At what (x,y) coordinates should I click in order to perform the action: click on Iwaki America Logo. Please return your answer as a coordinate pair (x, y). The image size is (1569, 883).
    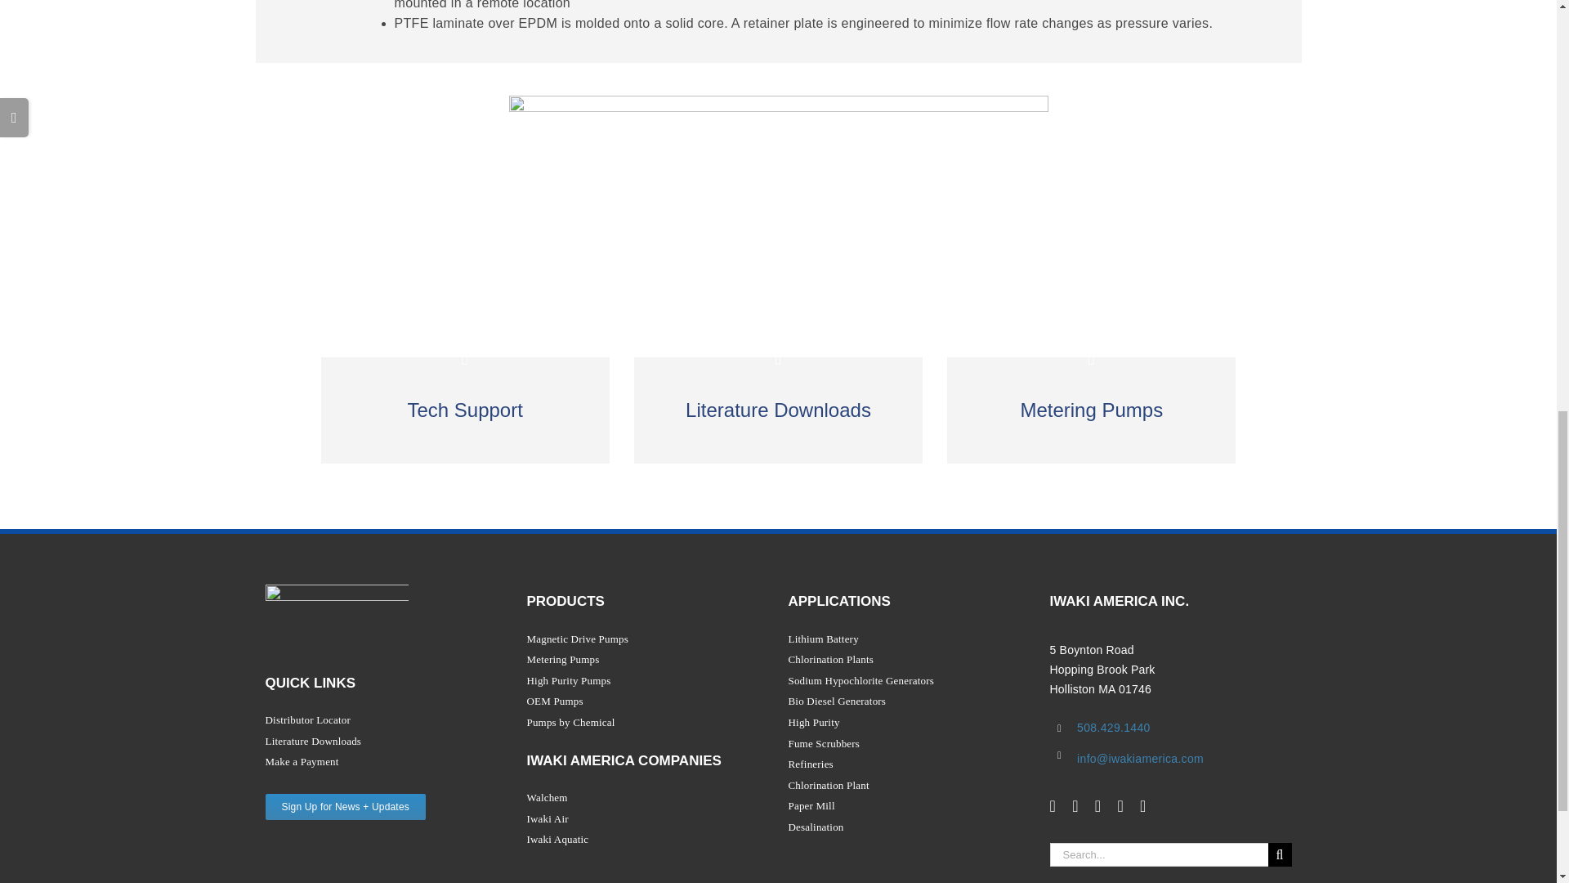
    Looking at the image, I should click on (337, 612).